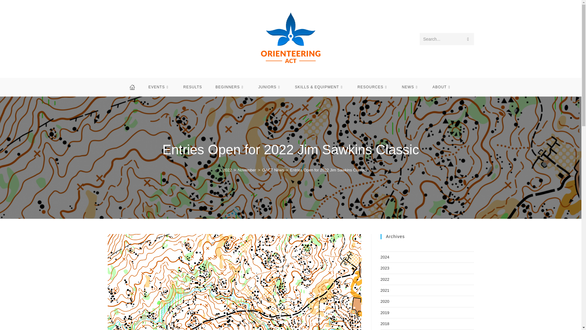 Image resolution: width=586 pixels, height=330 pixels. I want to click on RESULTS, so click(193, 87).